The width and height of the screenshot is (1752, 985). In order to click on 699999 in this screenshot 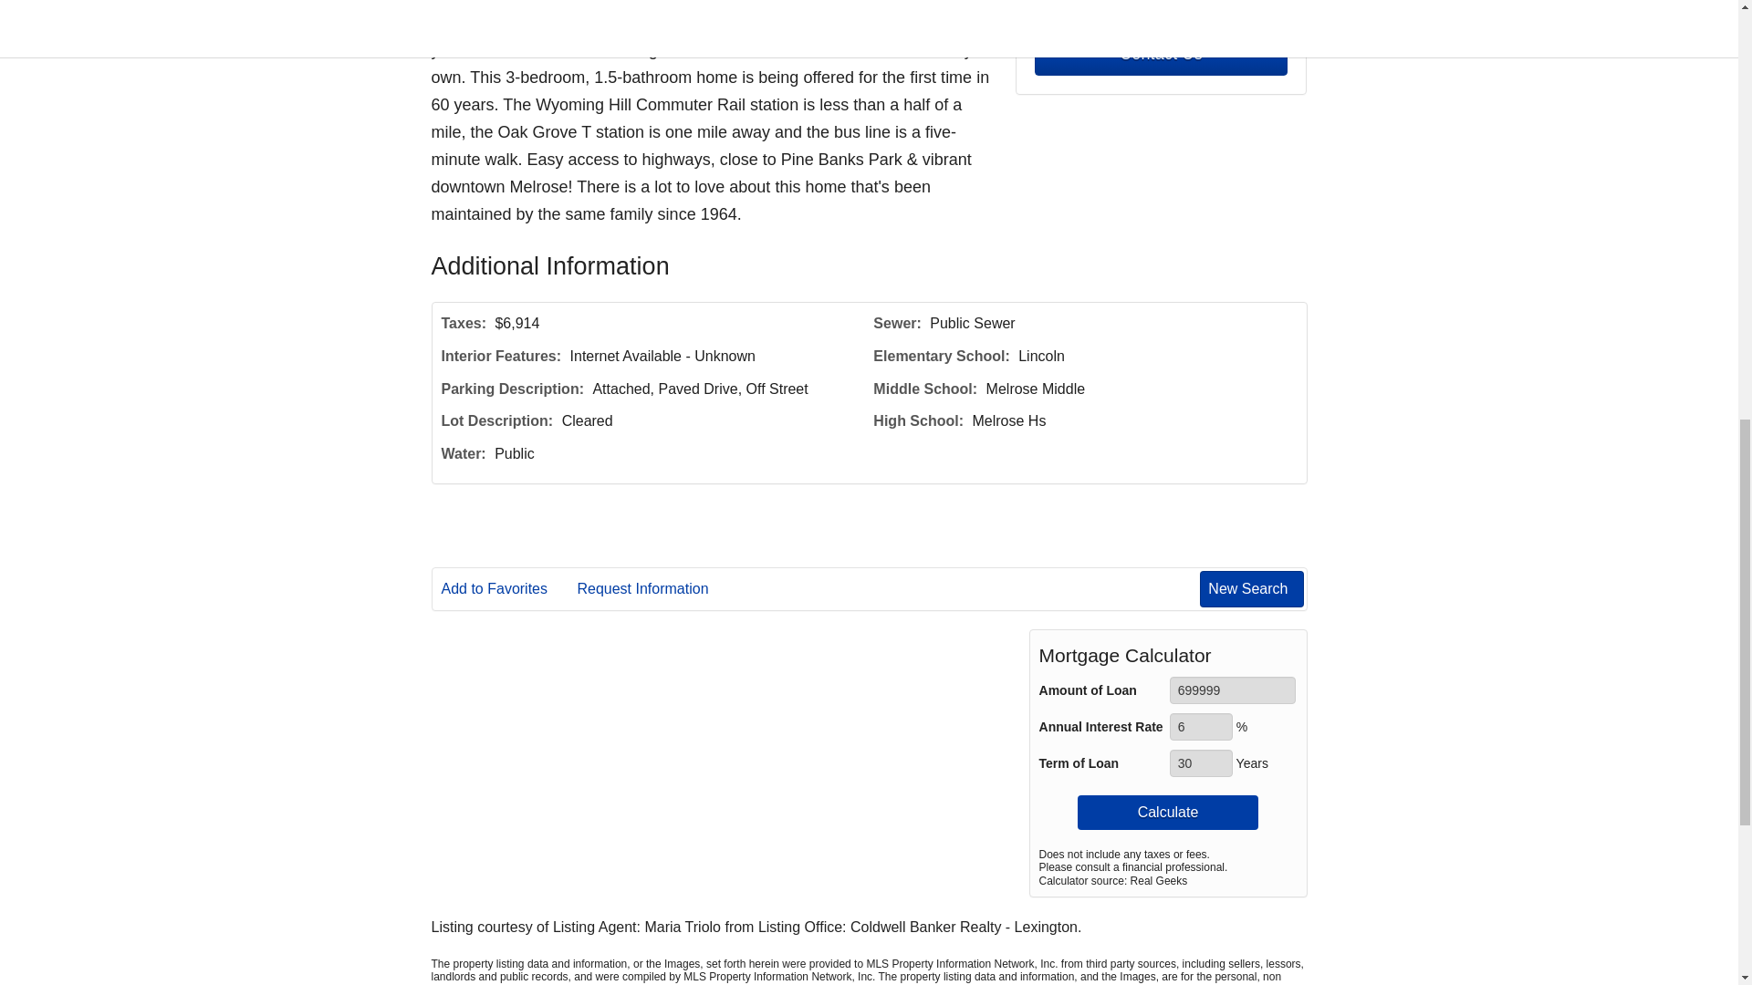, I will do `click(1233, 689)`.